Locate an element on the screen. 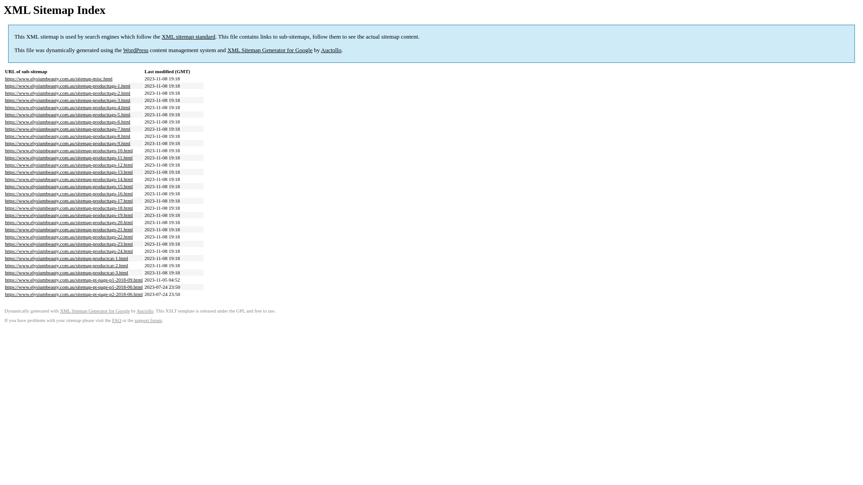  support forum is located at coordinates (148, 321).